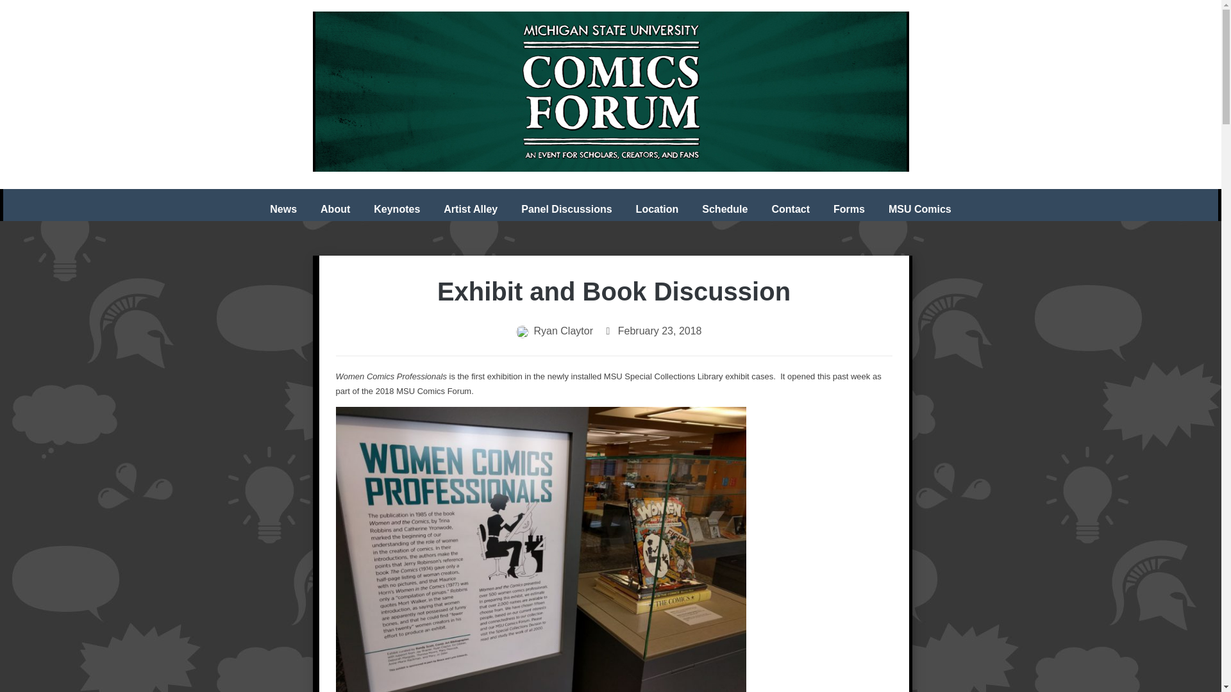 This screenshot has height=692, width=1231. I want to click on Panel Discussions, so click(565, 204).